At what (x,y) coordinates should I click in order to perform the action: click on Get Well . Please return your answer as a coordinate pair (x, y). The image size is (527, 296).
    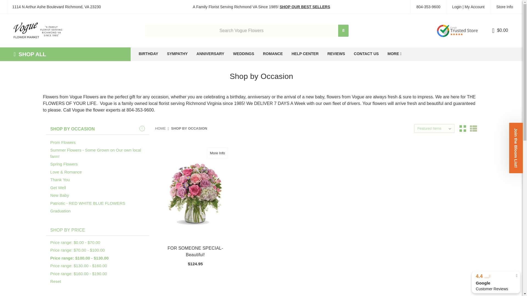
    Looking at the image, I should click on (99, 187).